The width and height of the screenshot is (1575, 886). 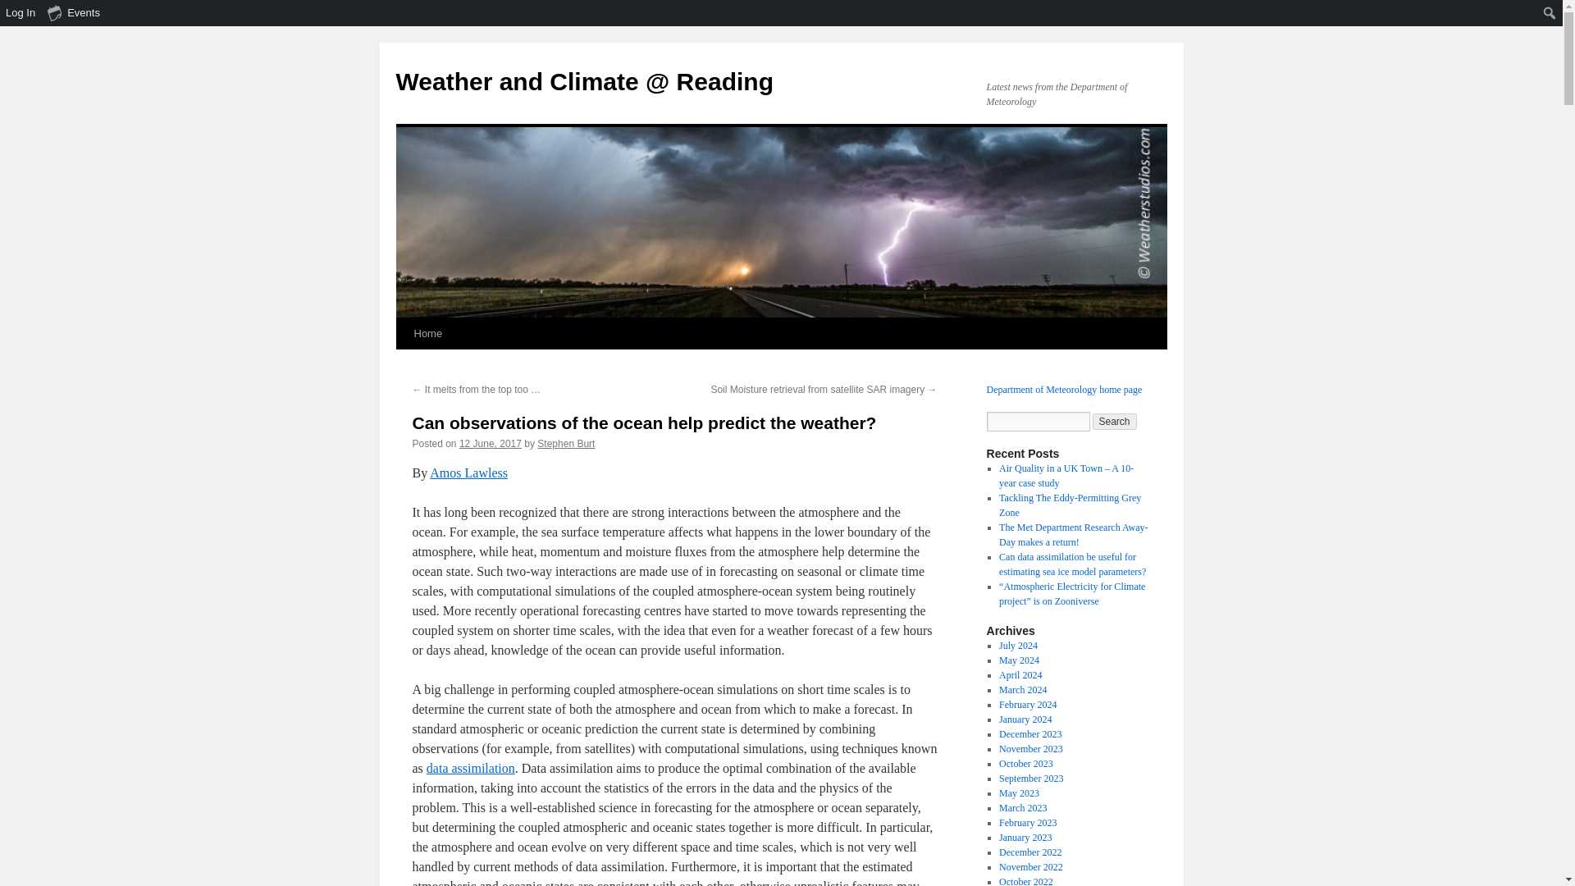 I want to click on Stephen Burt, so click(x=566, y=443).